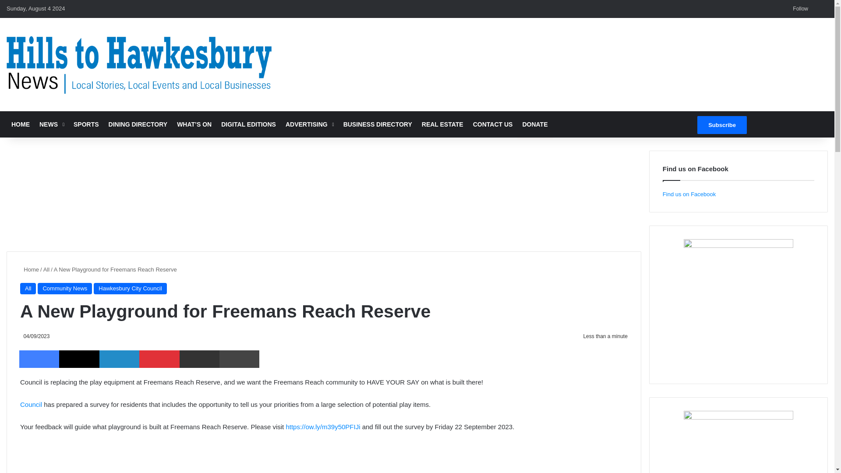 The height and width of the screenshot is (473, 841). I want to click on DINING DIRECTORY, so click(138, 124).